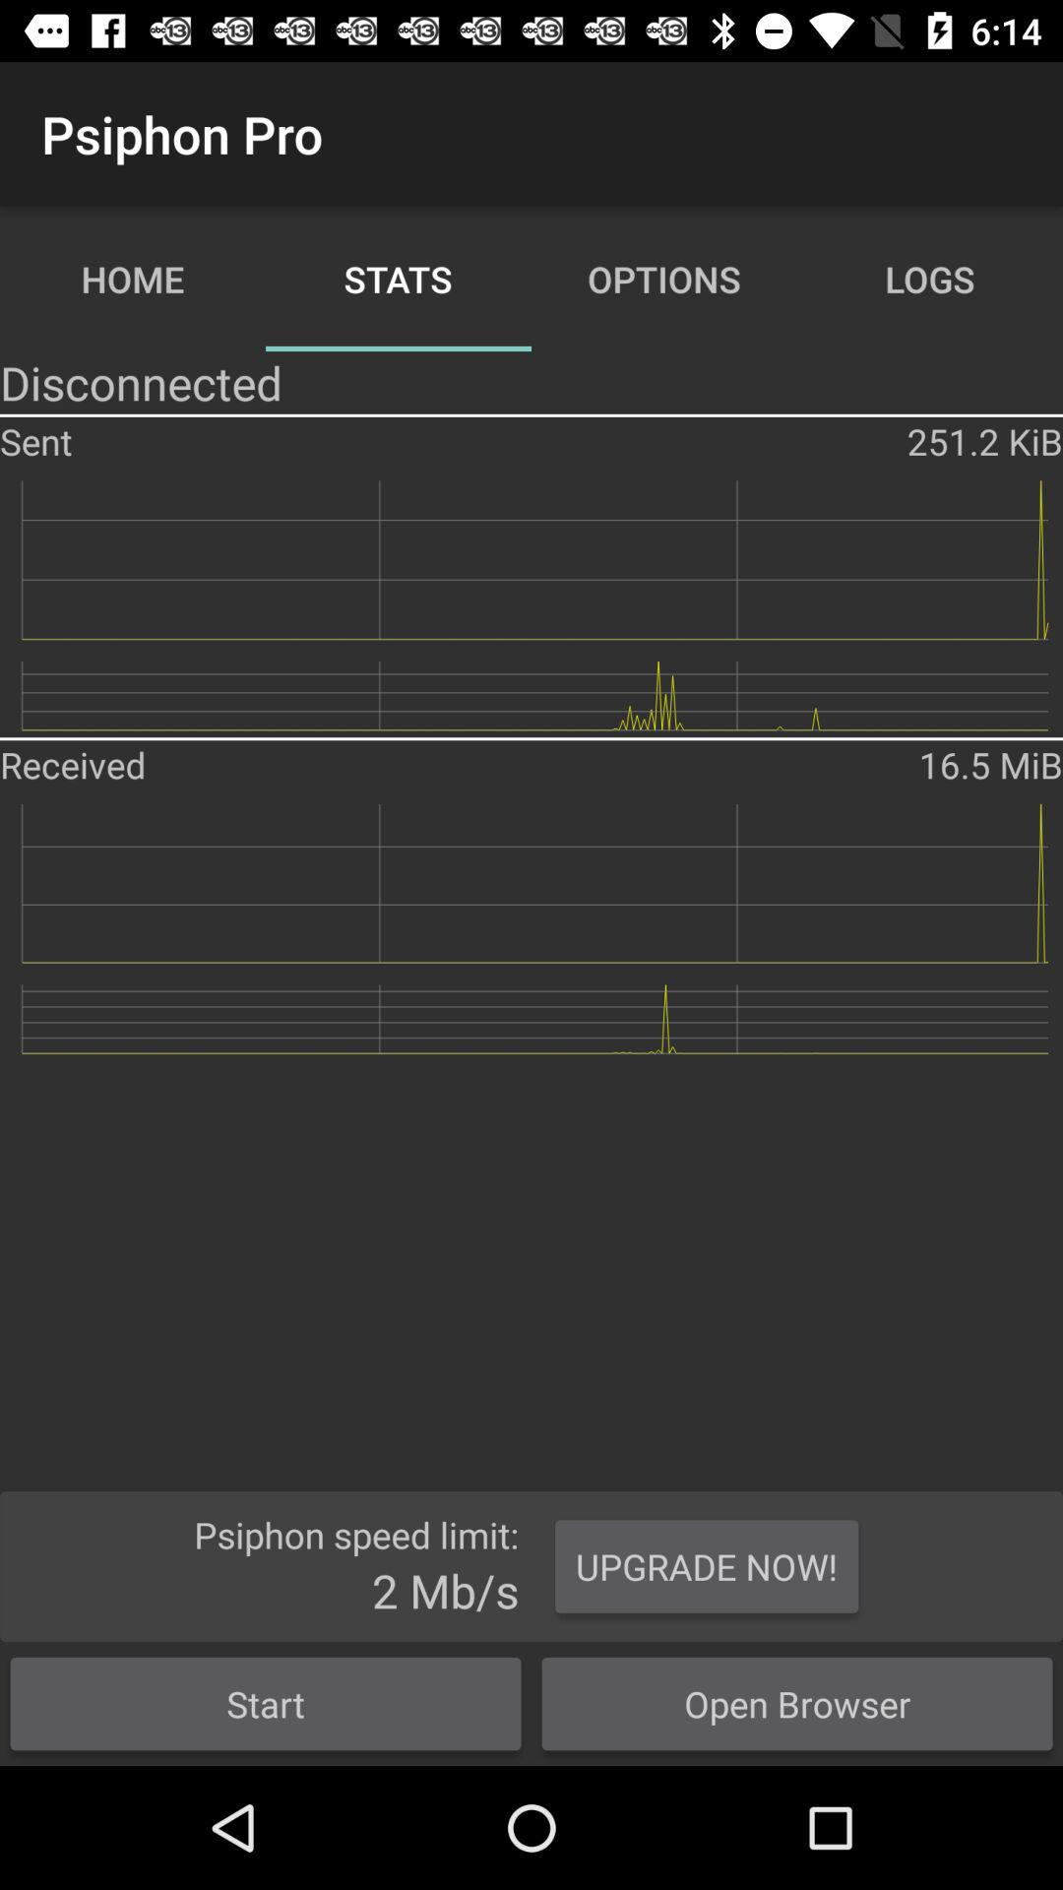 This screenshot has width=1063, height=1890. What do you see at coordinates (797, 1703) in the screenshot?
I see `select the item next to the start item` at bounding box center [797, 1703].